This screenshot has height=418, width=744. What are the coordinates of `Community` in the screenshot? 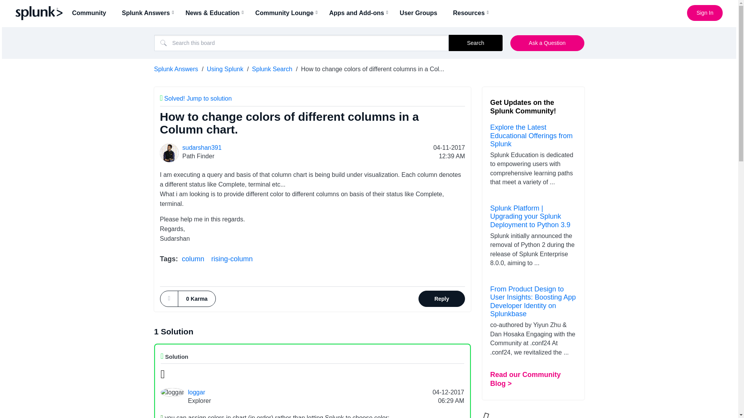 It's located at (91, 13).